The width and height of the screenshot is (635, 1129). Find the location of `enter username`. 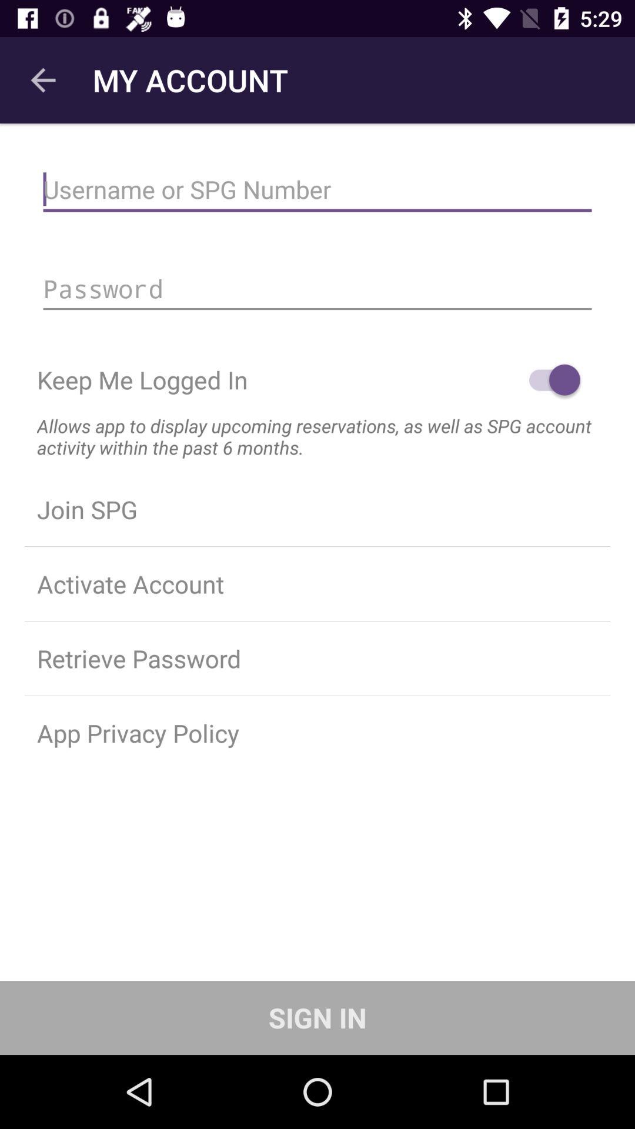

enter username is located at coordinates (317, 189).